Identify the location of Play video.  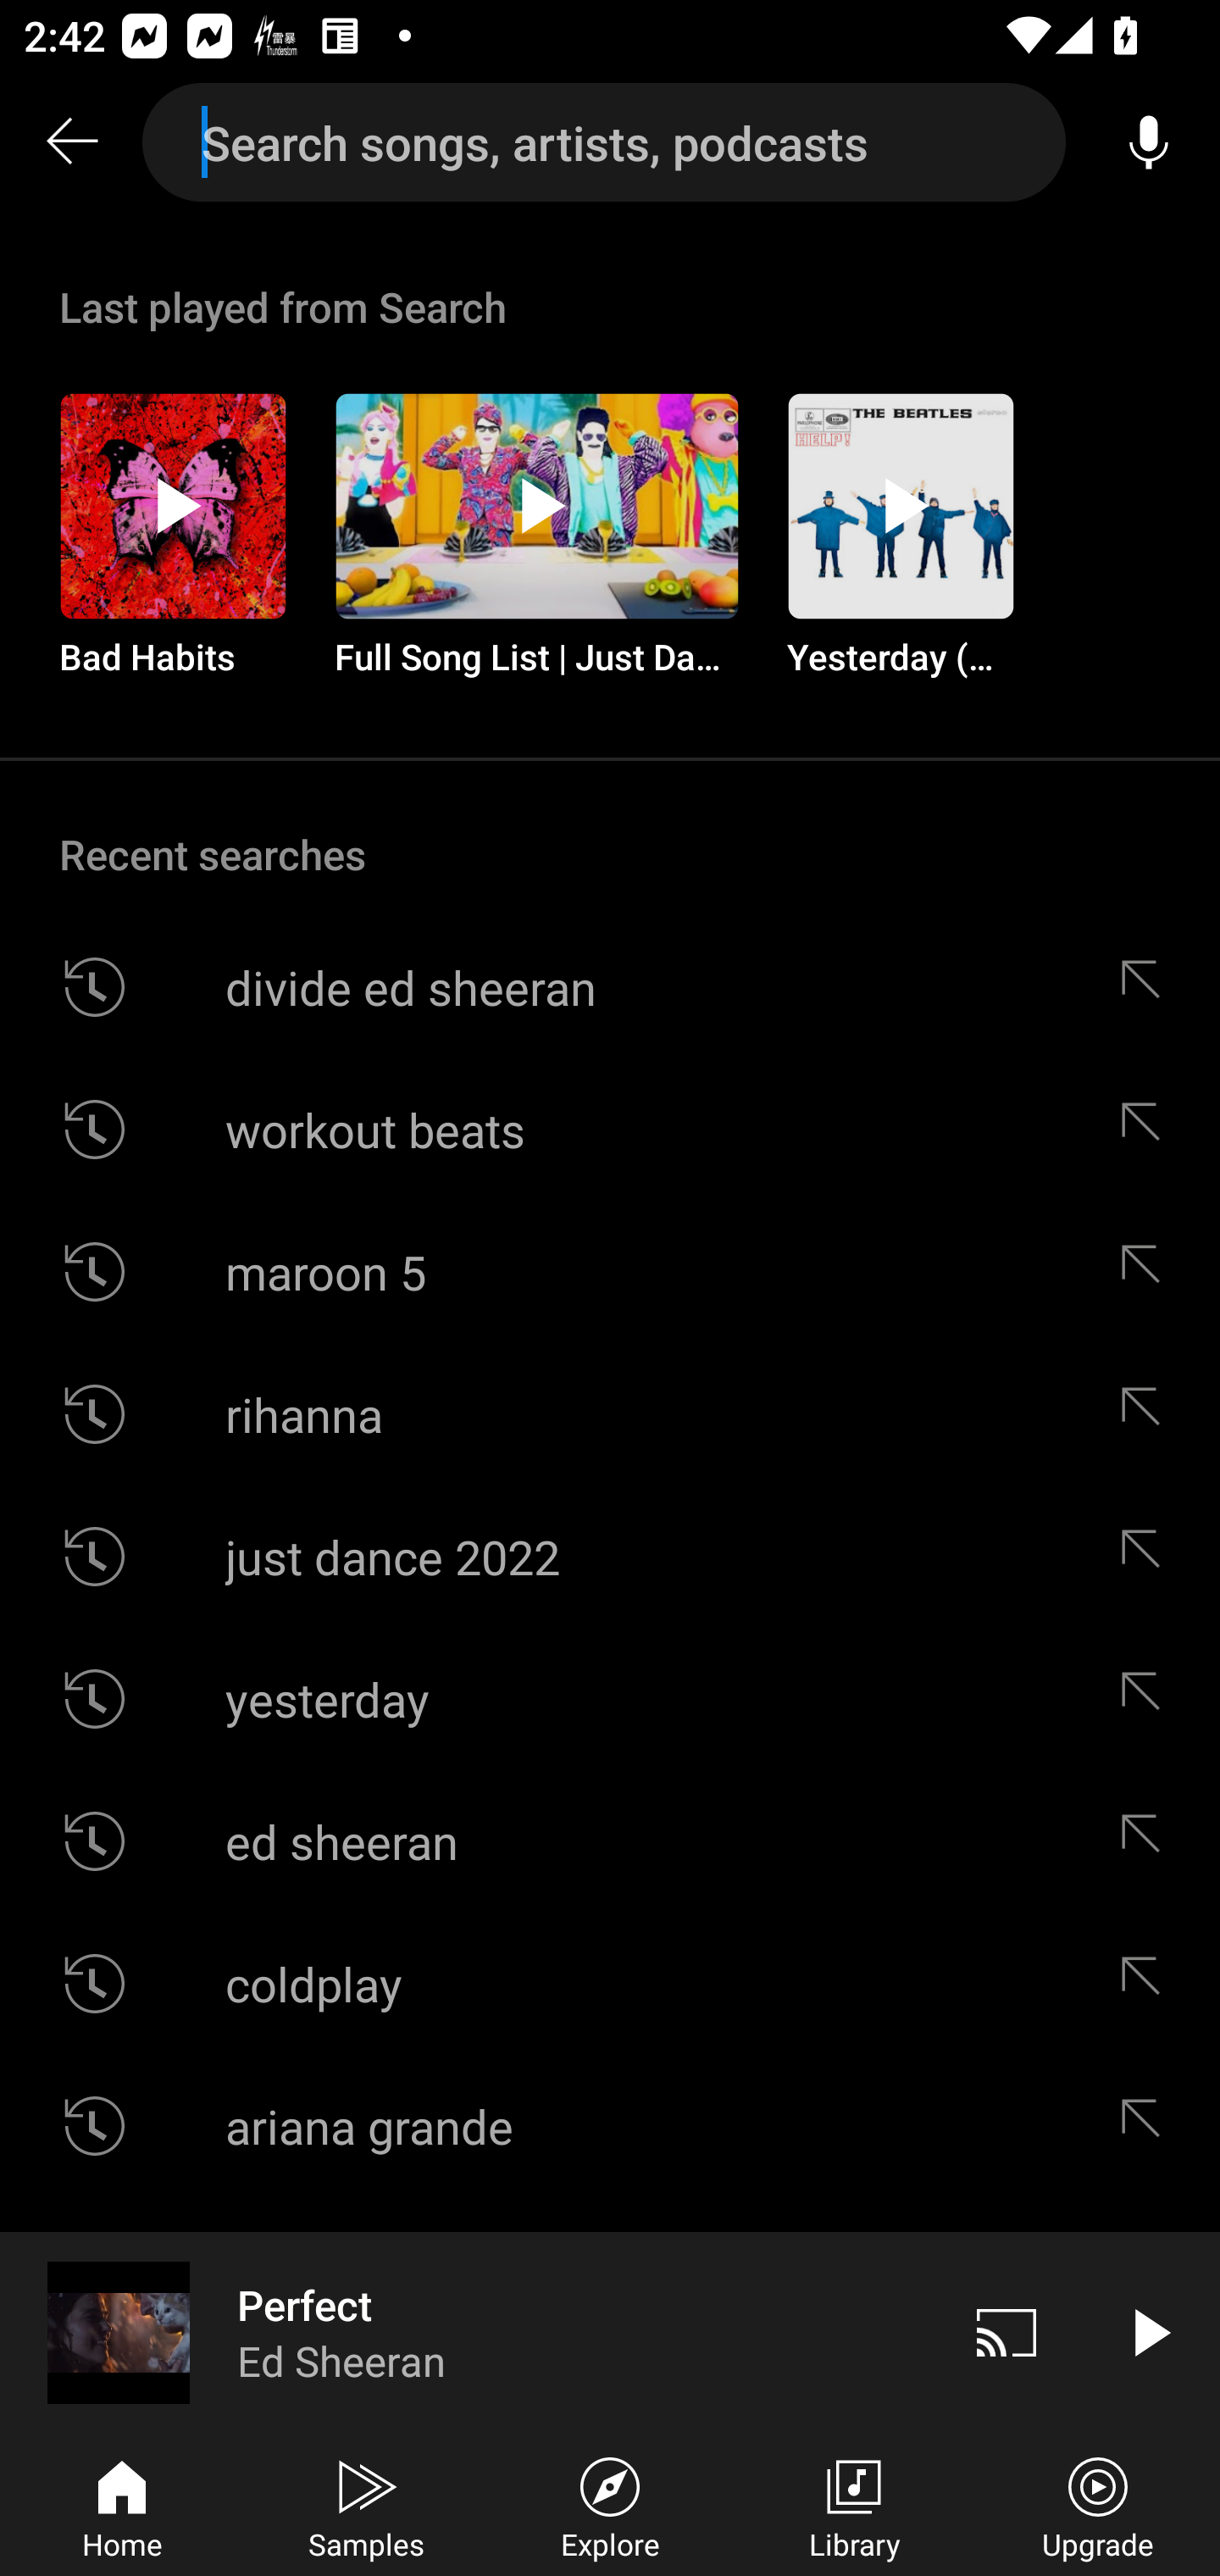
(1149, 2332).